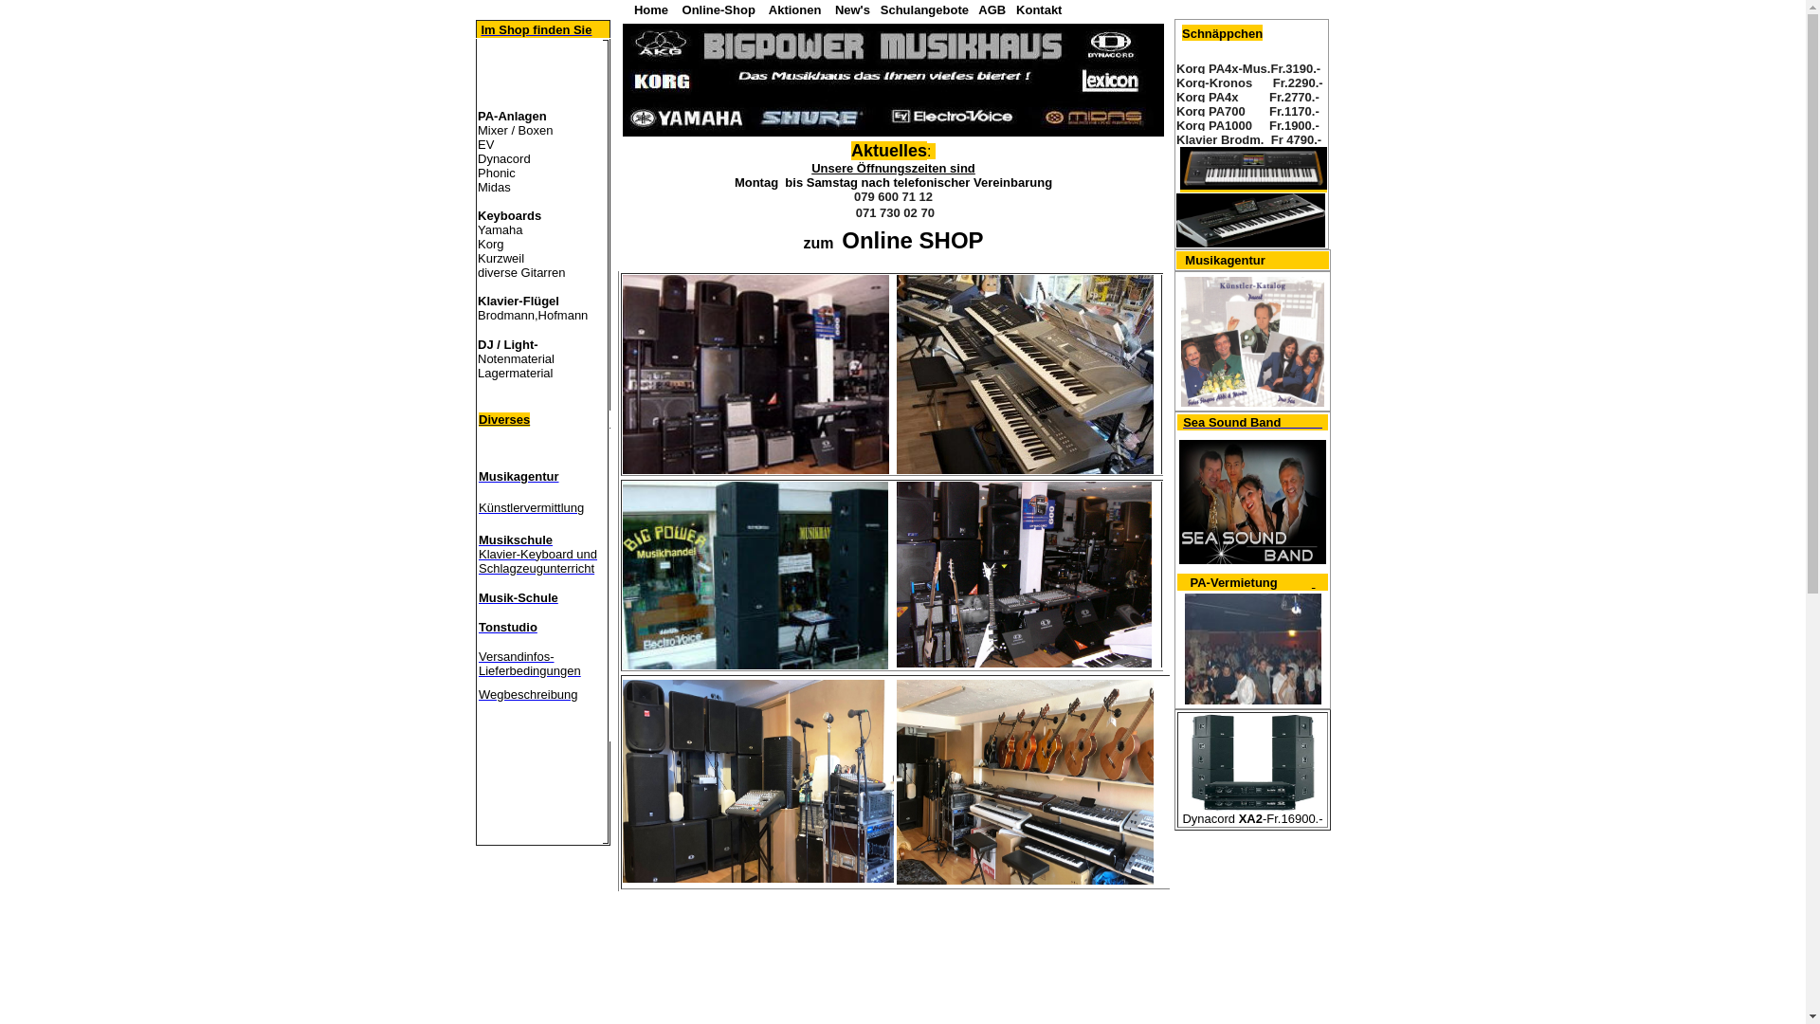 This screenshot has width=1820, height=1024. What do you see at coordinates (528, 694) in the screenshot?
I see `Wegbeschreibung` at bounding box center [528, 694].